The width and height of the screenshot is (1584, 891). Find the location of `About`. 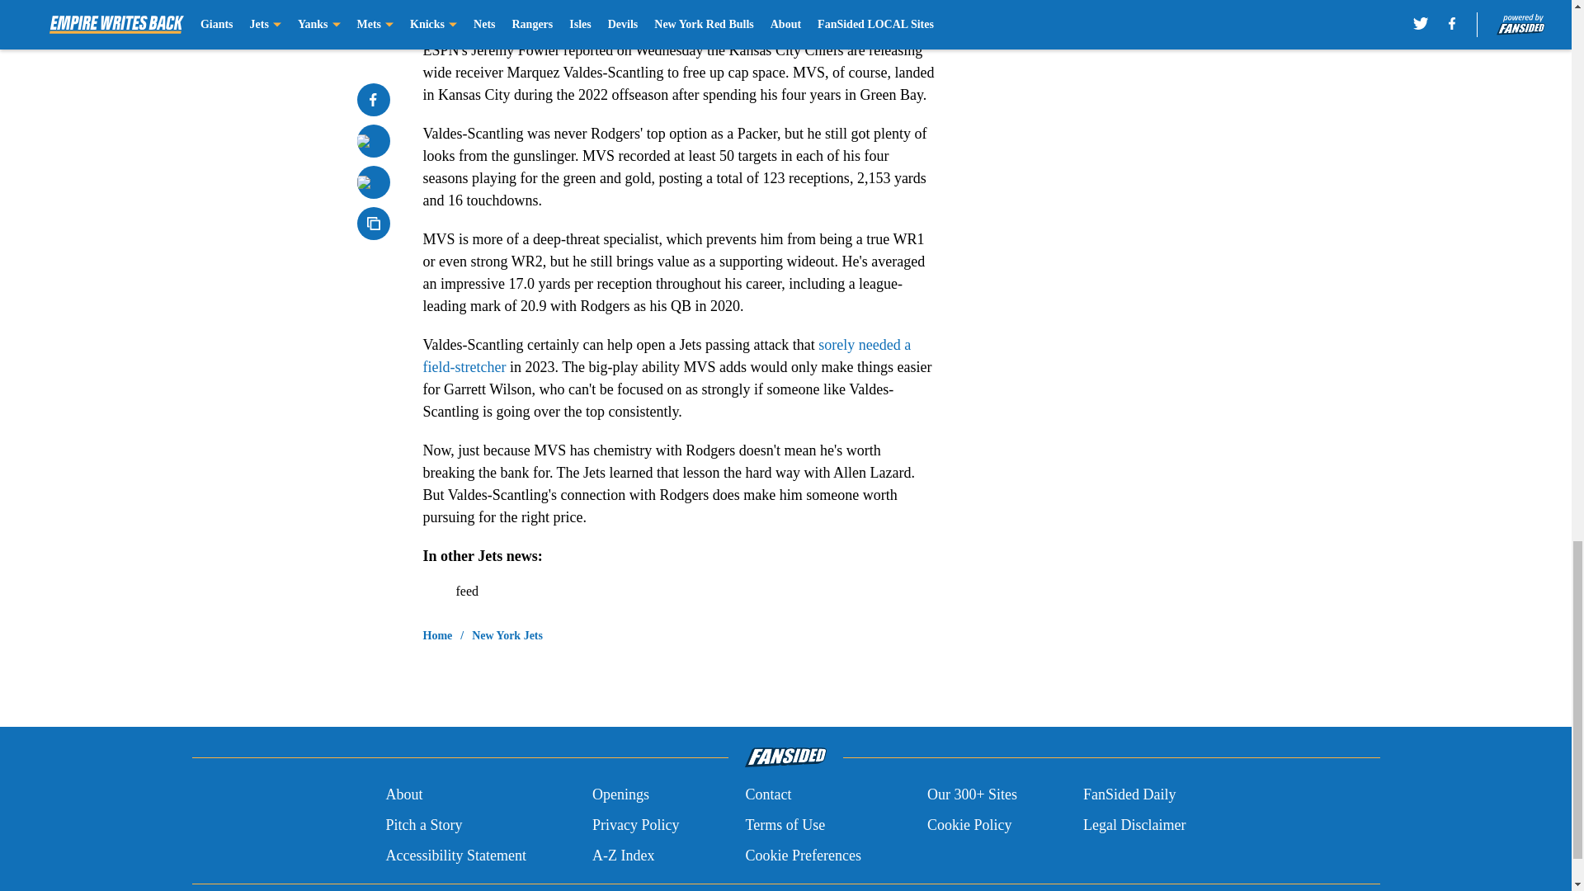

About is located at coordinates (403, 795).